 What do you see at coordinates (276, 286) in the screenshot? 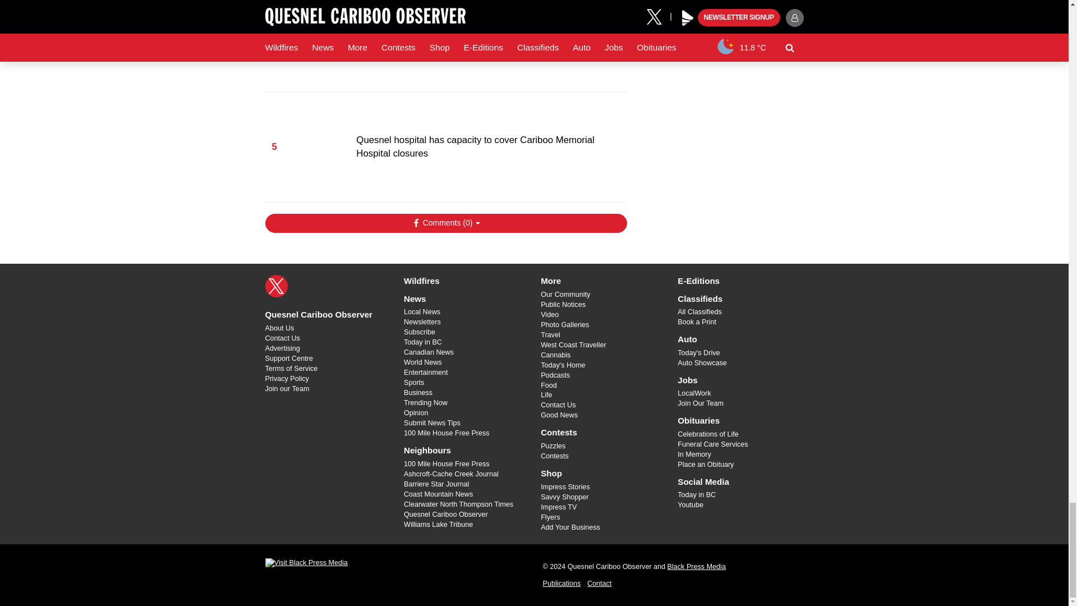
I see `X` at bounding box center [276, 286].